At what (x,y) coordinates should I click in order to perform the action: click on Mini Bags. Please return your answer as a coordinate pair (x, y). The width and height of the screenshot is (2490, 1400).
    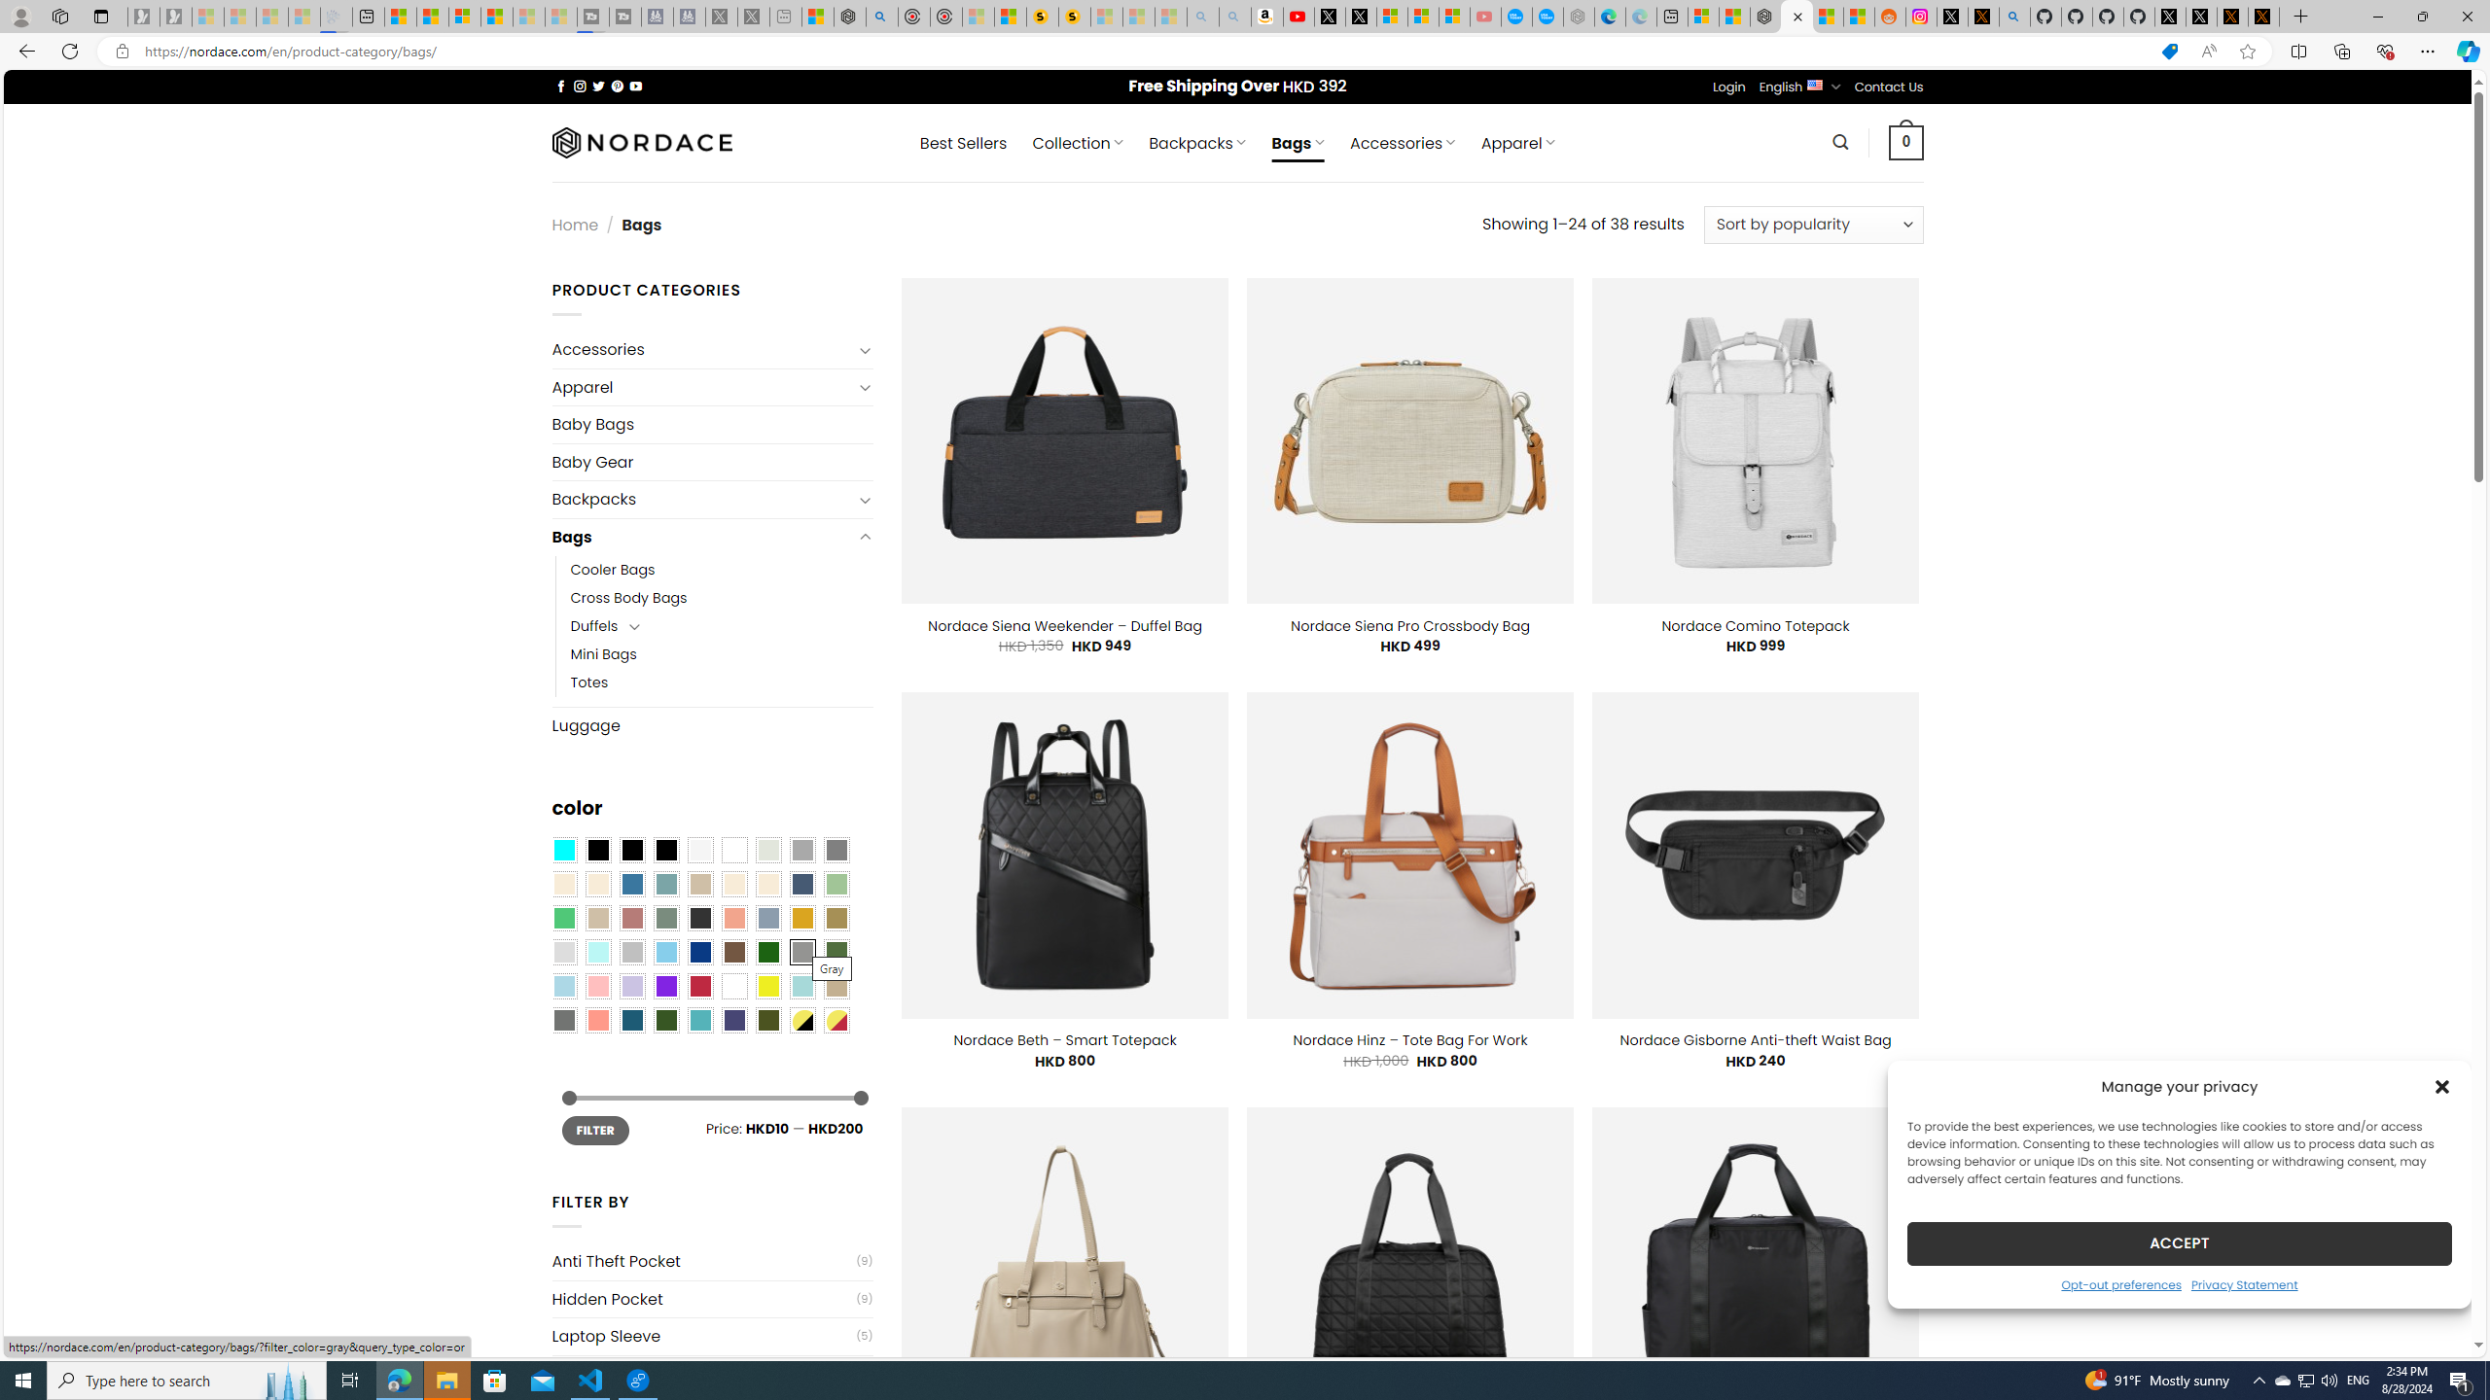
    Looking at the image, I should click on (722, 654).